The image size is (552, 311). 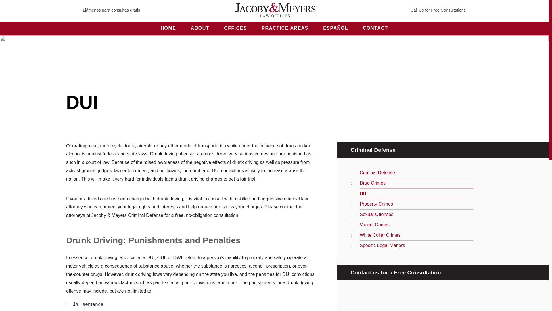 I want to click on Property Crimes, so click(x=376, y=204).